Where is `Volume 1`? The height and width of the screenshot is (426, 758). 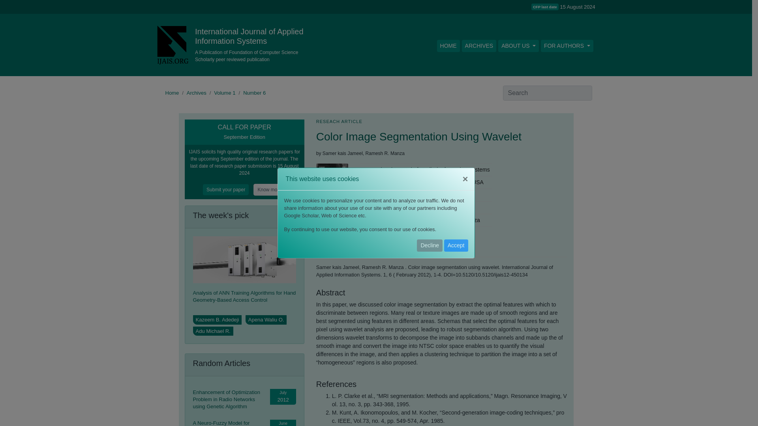 Volume 1 is located at coordinates (224, 93).